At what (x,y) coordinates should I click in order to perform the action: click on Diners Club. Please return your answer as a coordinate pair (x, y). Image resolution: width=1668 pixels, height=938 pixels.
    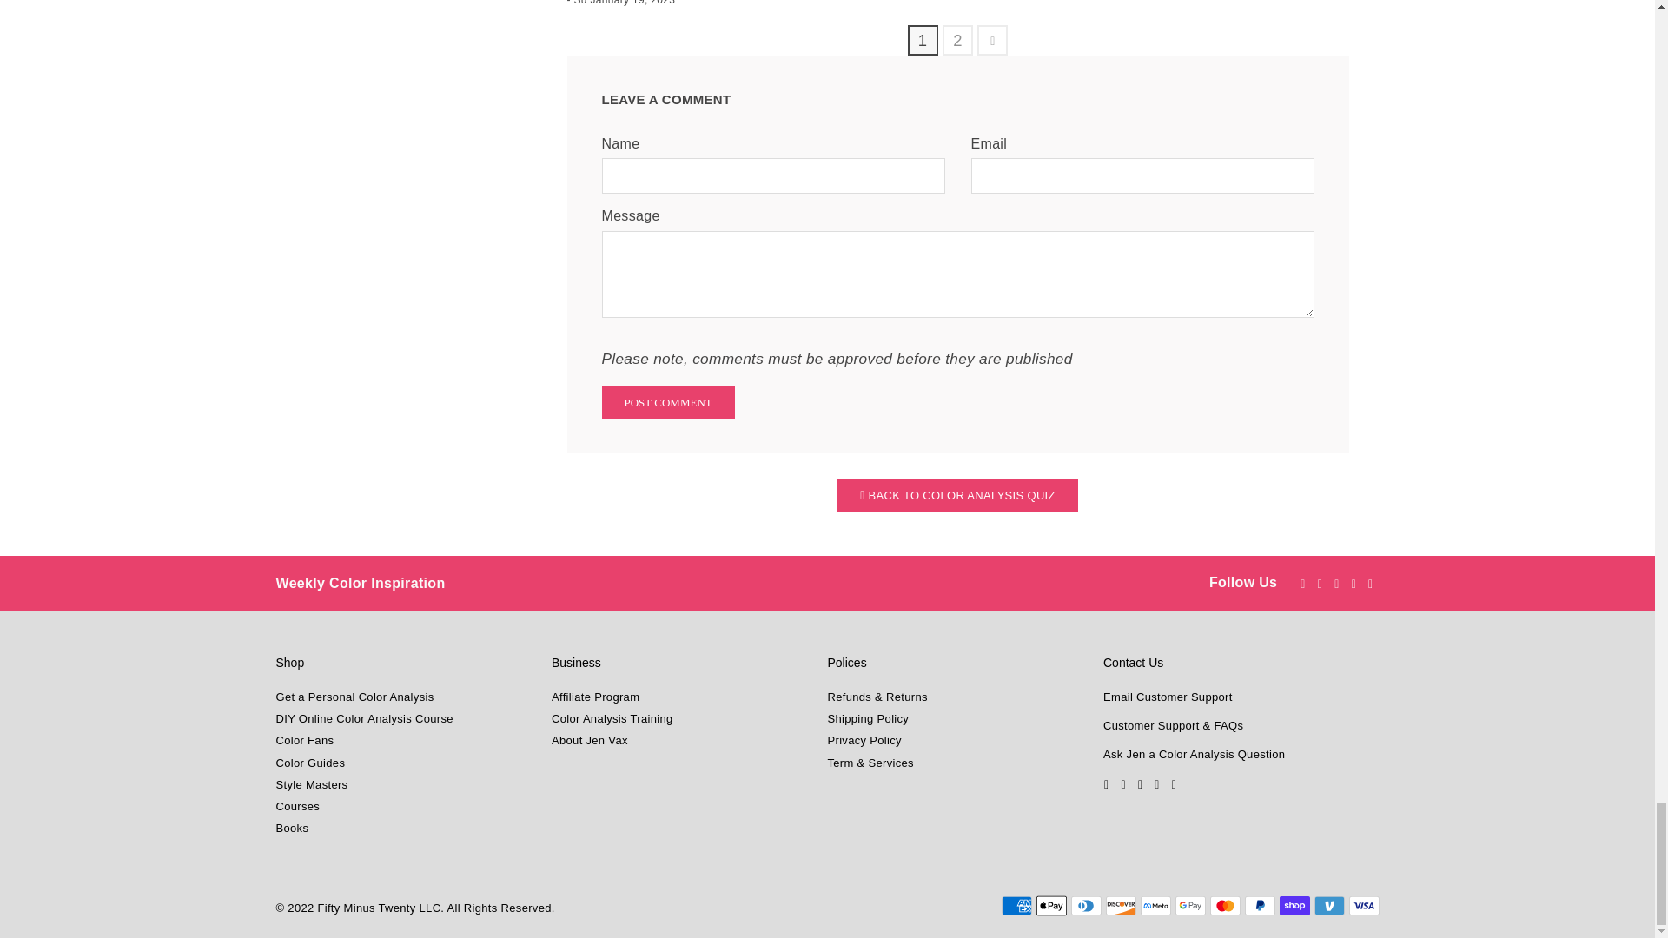
    Looking at the image, I should click on (1086, 906).